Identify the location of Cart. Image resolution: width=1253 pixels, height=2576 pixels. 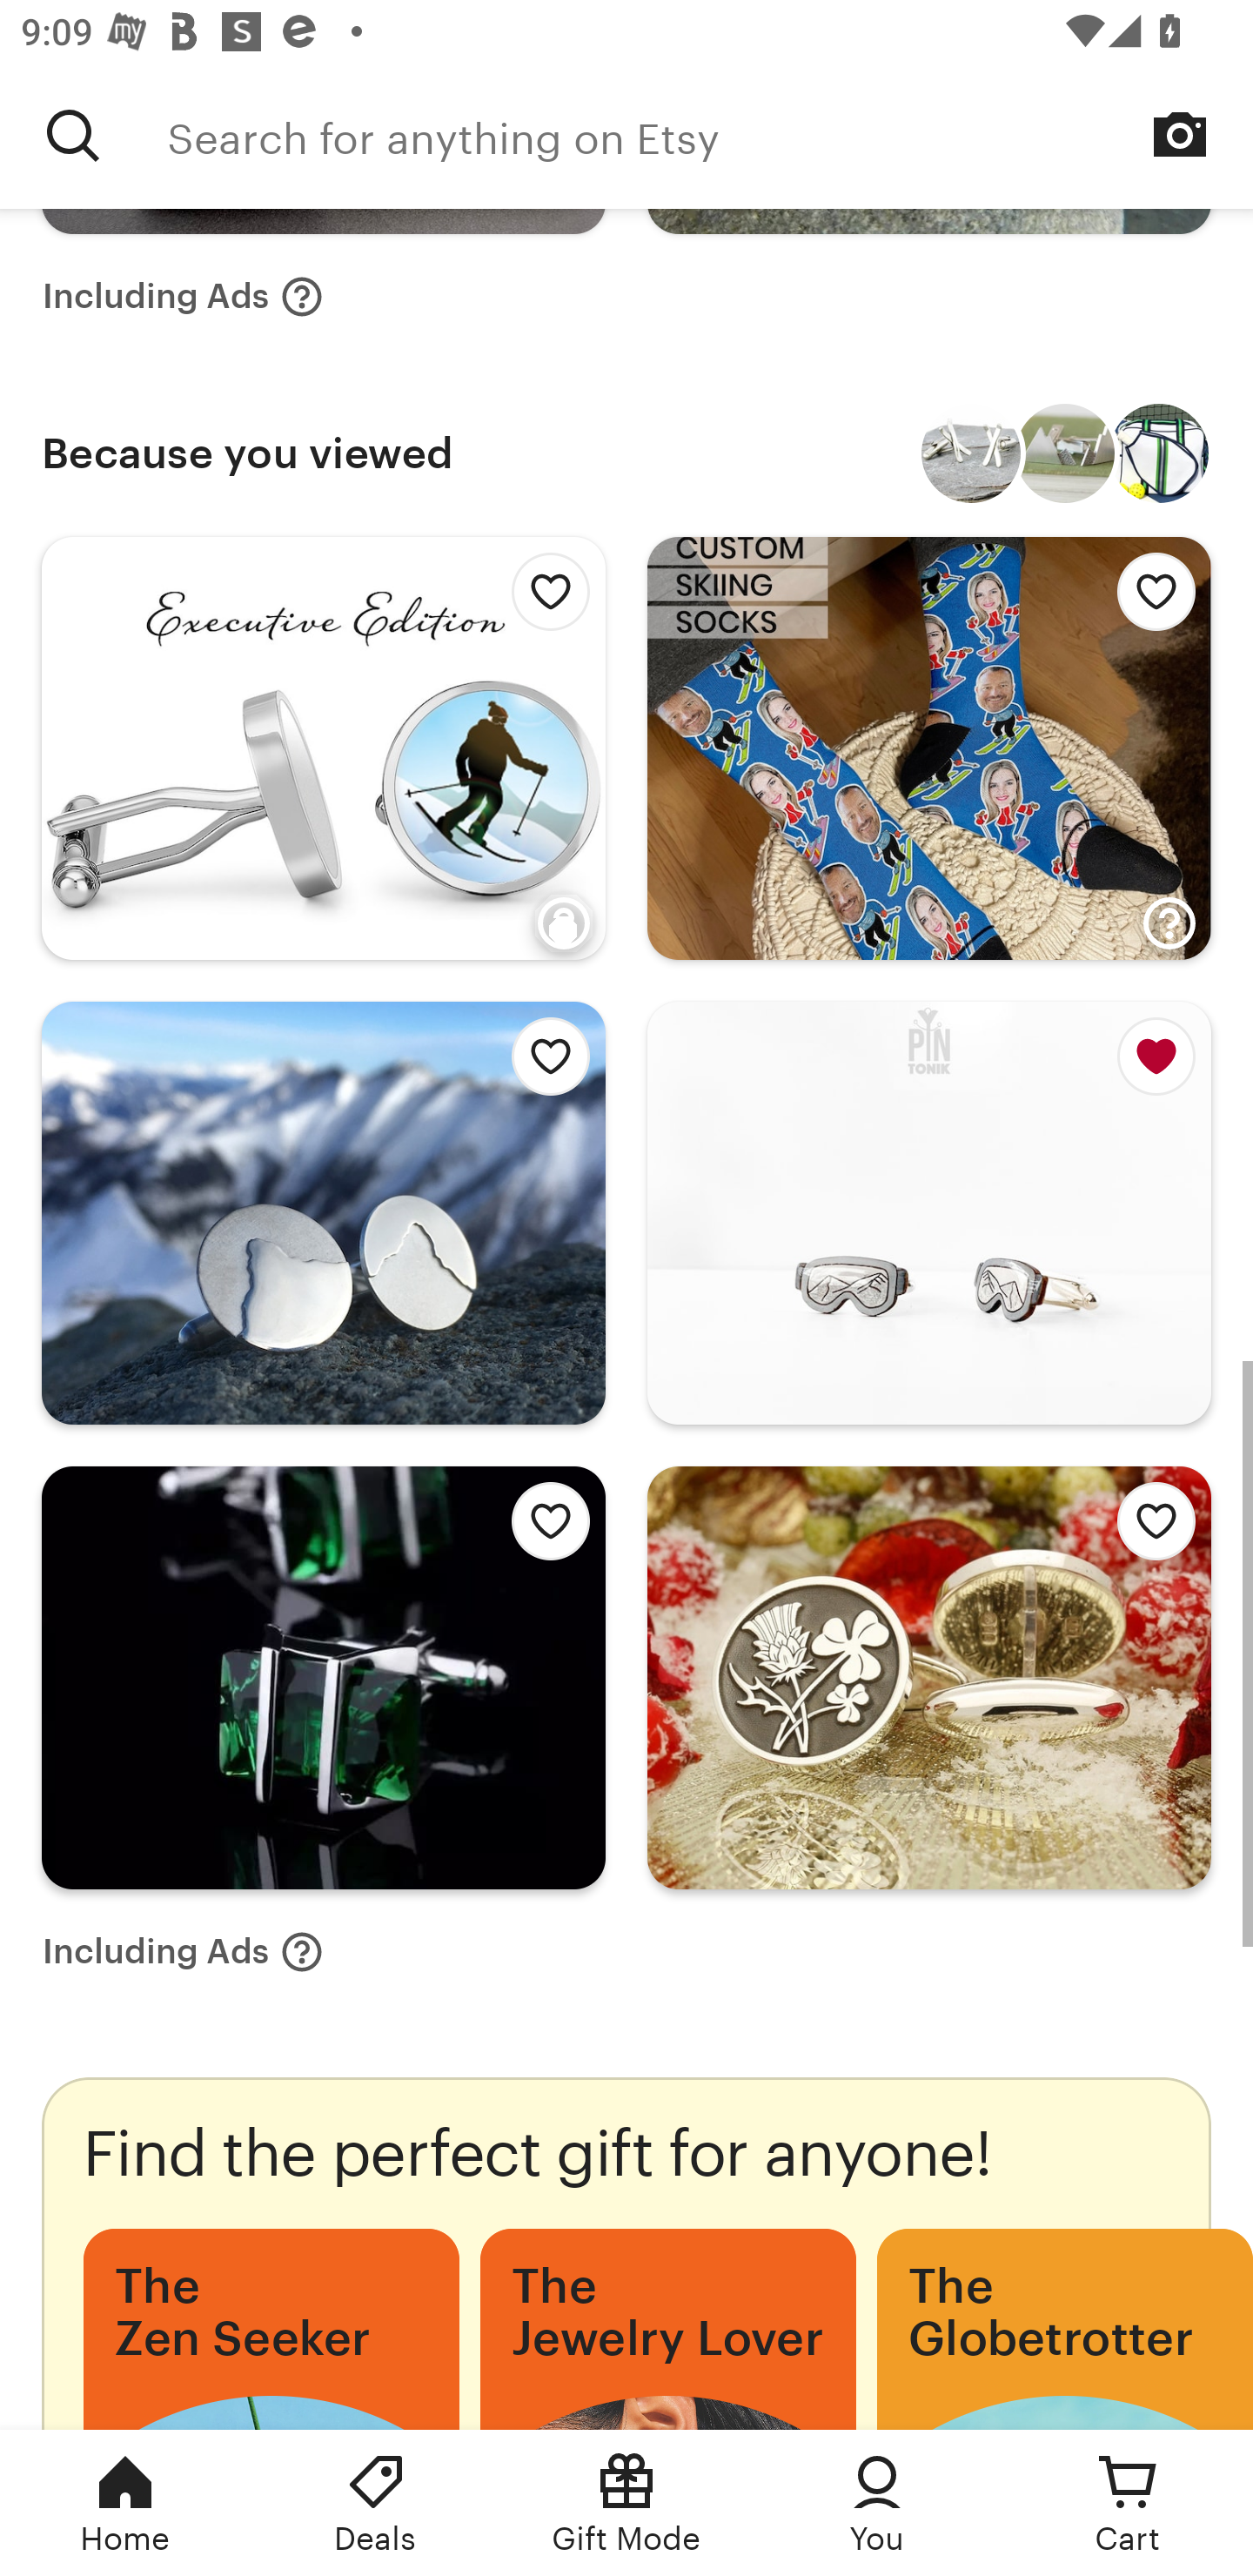
(1128, 2503).